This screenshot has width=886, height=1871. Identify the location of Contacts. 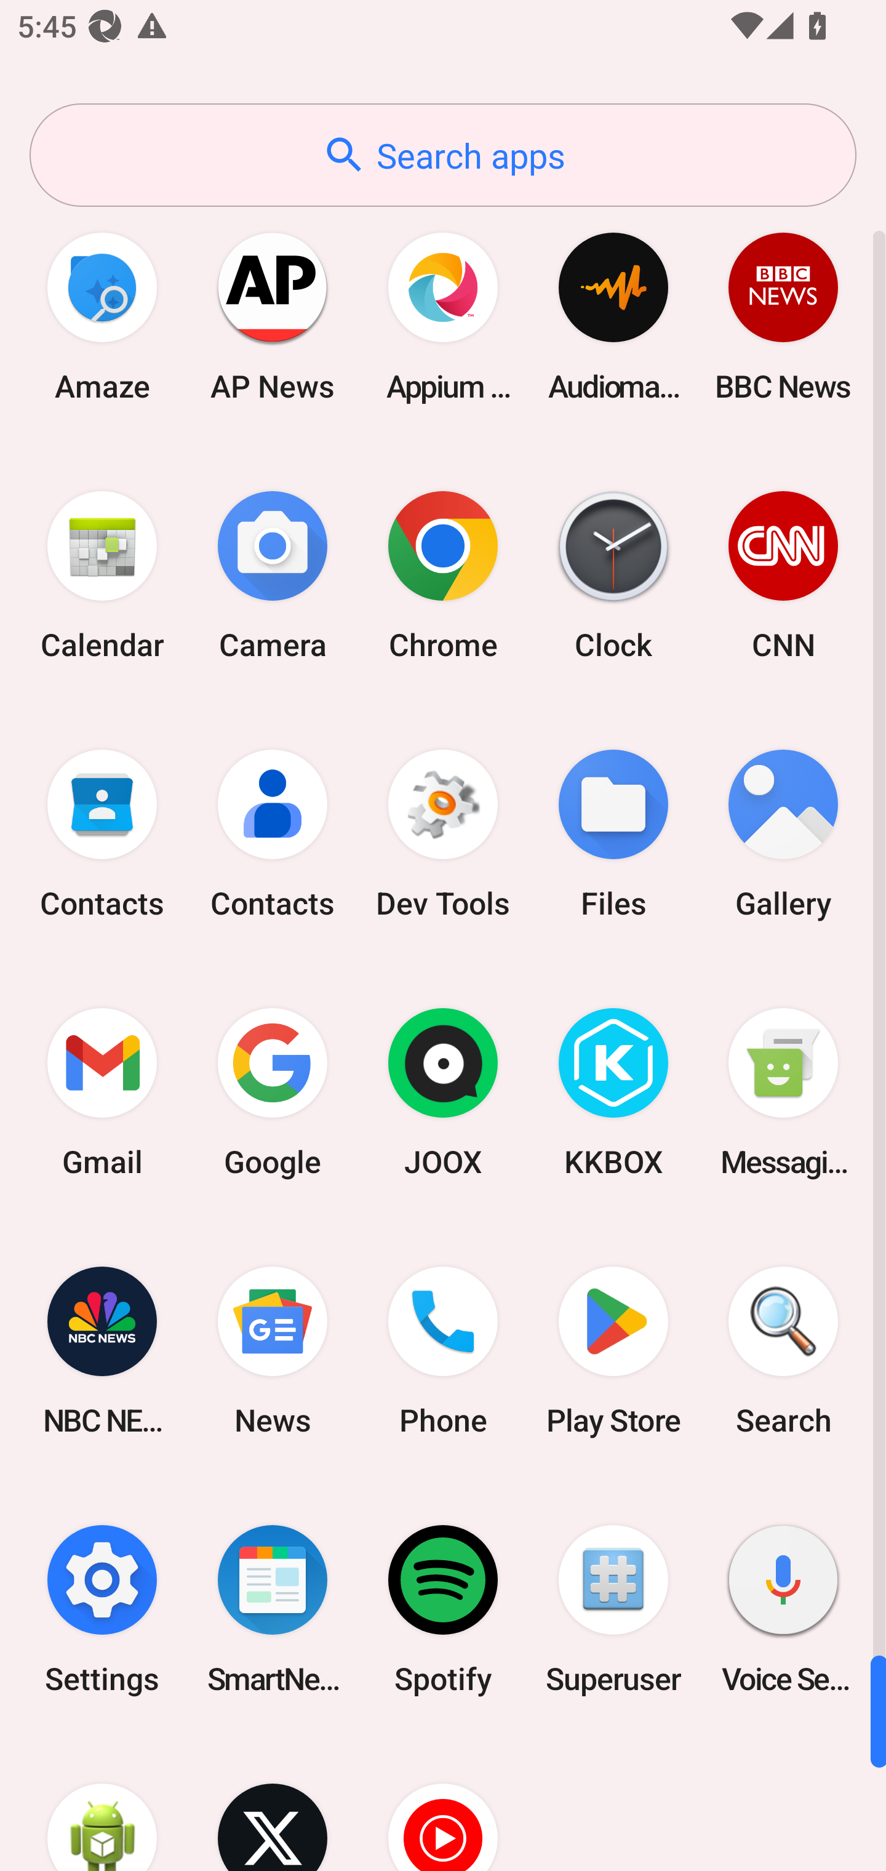
(102, 835).